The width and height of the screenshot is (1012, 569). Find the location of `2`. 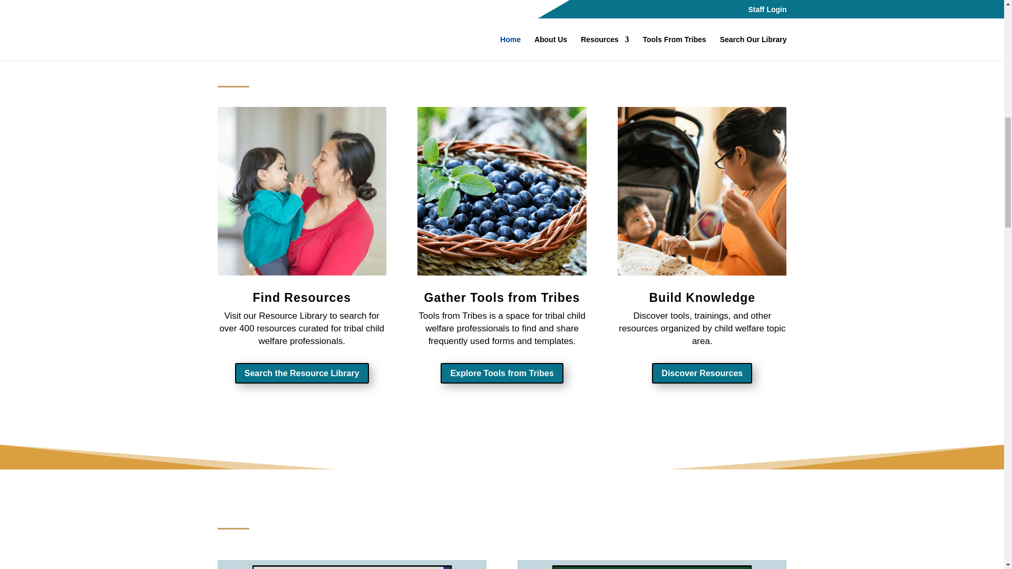

2 is located at coordinates (501, 191).